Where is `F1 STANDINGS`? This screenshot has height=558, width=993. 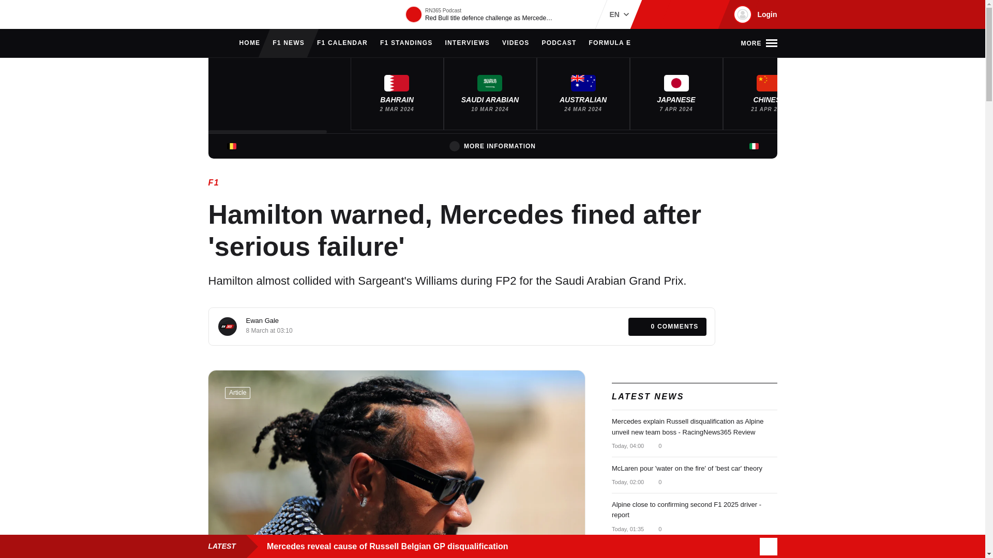 F1 STANDINGS is located at coordinates (407, 43).